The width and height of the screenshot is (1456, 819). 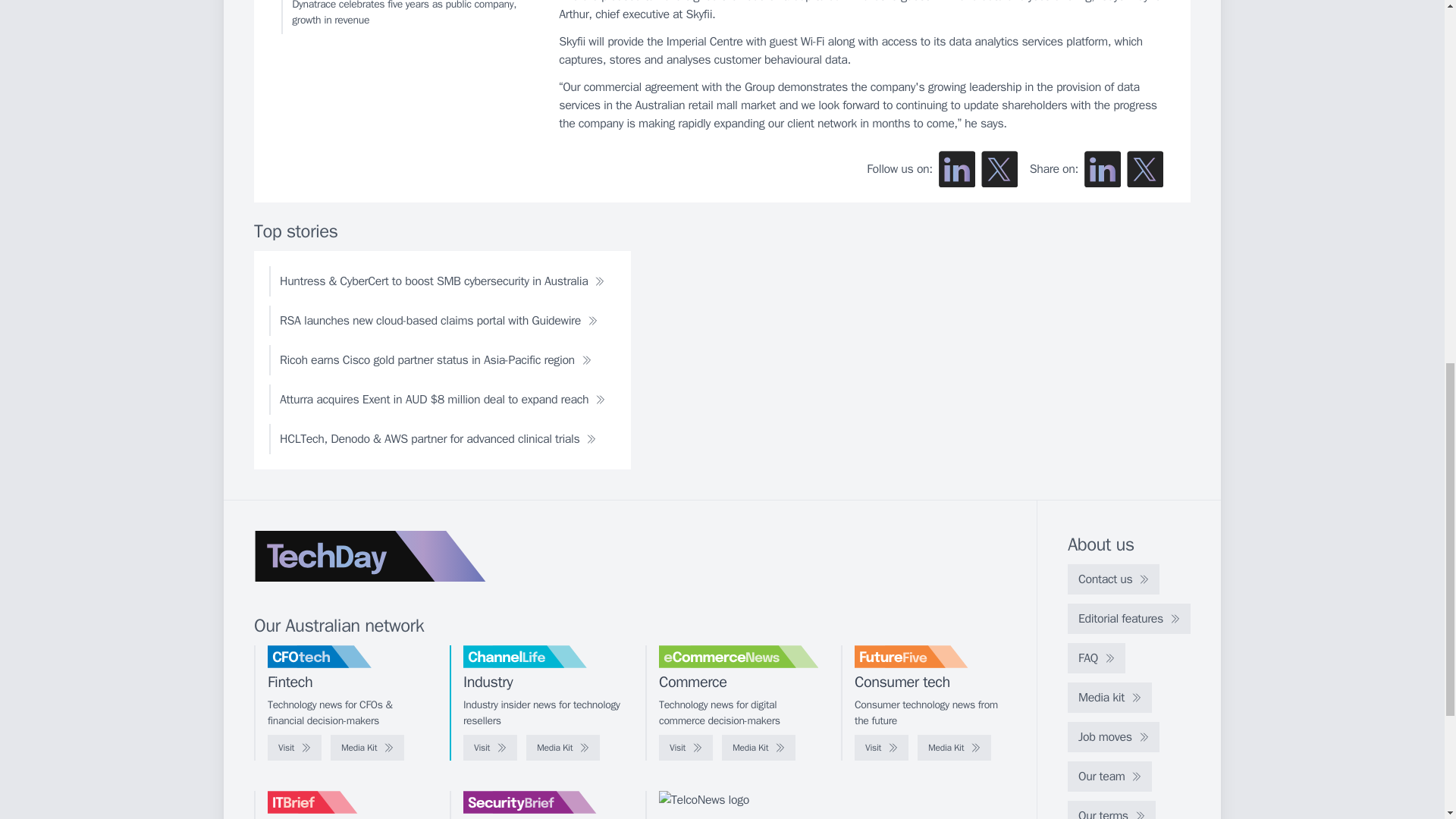 I want to click on Visit, so click(x=294, y=748).